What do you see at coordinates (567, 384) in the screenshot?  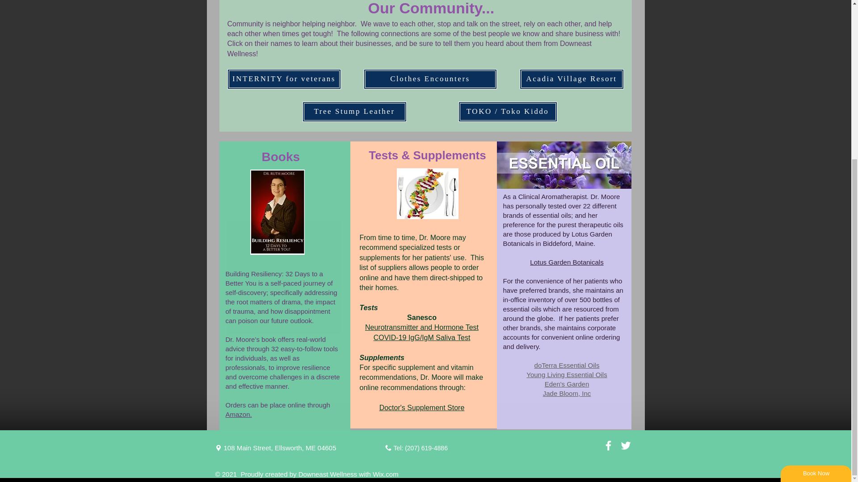 I see `Eden's Garden` at bounding box center [567, 384].